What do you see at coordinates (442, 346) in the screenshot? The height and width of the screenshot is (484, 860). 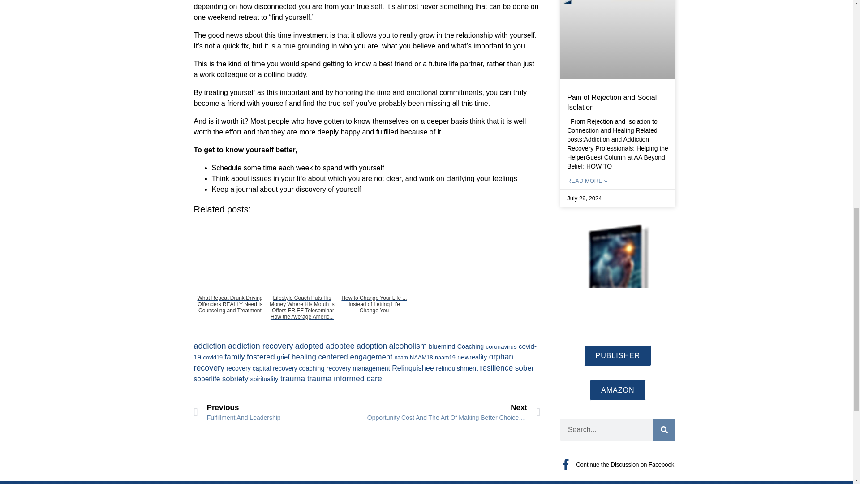 I see `bluemind` at bounding box center [442, 346].